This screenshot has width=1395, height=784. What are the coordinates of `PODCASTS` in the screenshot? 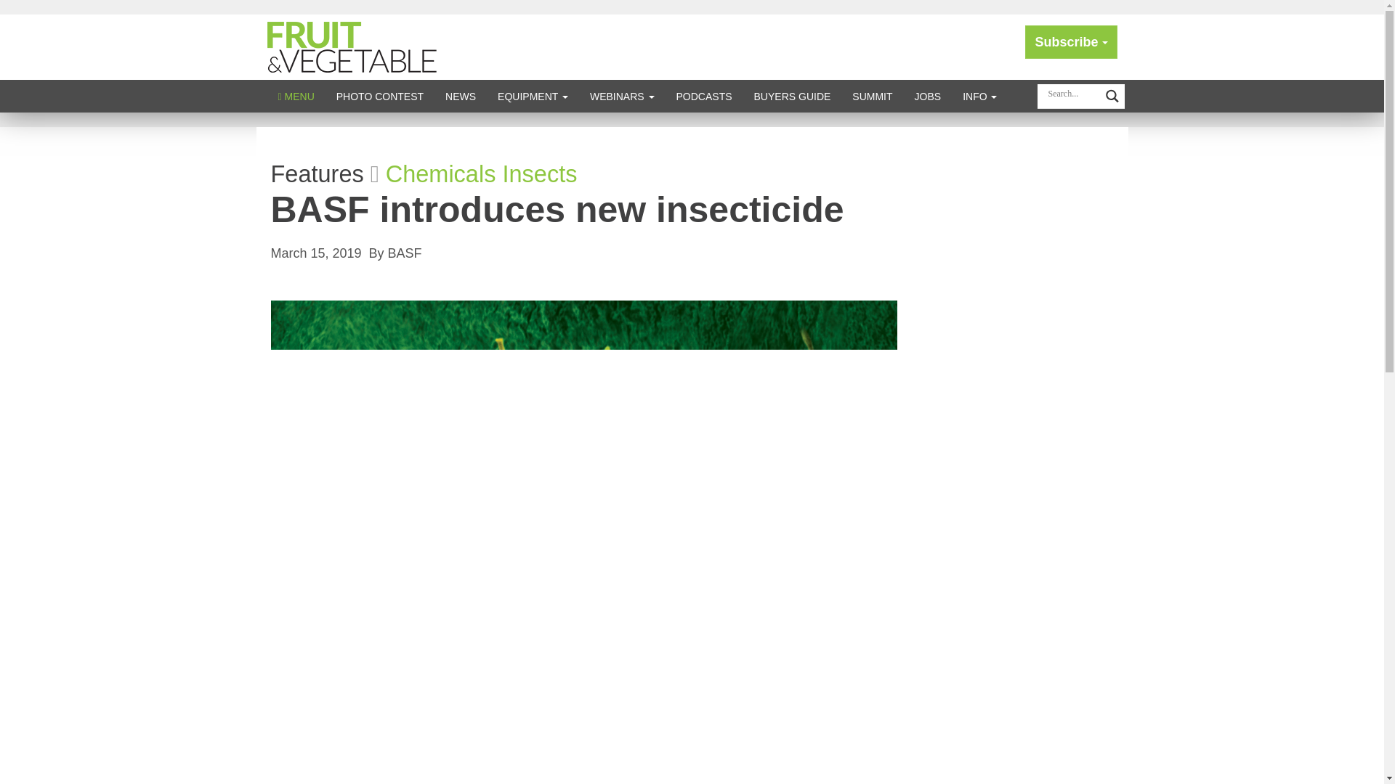 It's located at (704, 96).